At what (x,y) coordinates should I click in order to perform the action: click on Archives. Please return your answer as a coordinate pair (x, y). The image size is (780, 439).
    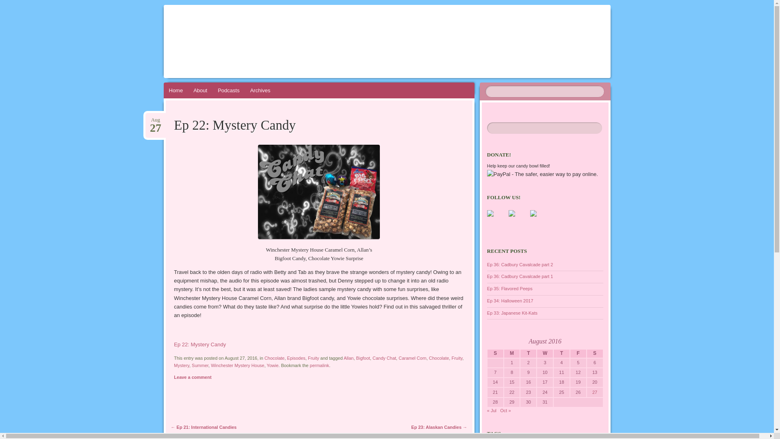
    Looking at the image, I should click on (260, 90).